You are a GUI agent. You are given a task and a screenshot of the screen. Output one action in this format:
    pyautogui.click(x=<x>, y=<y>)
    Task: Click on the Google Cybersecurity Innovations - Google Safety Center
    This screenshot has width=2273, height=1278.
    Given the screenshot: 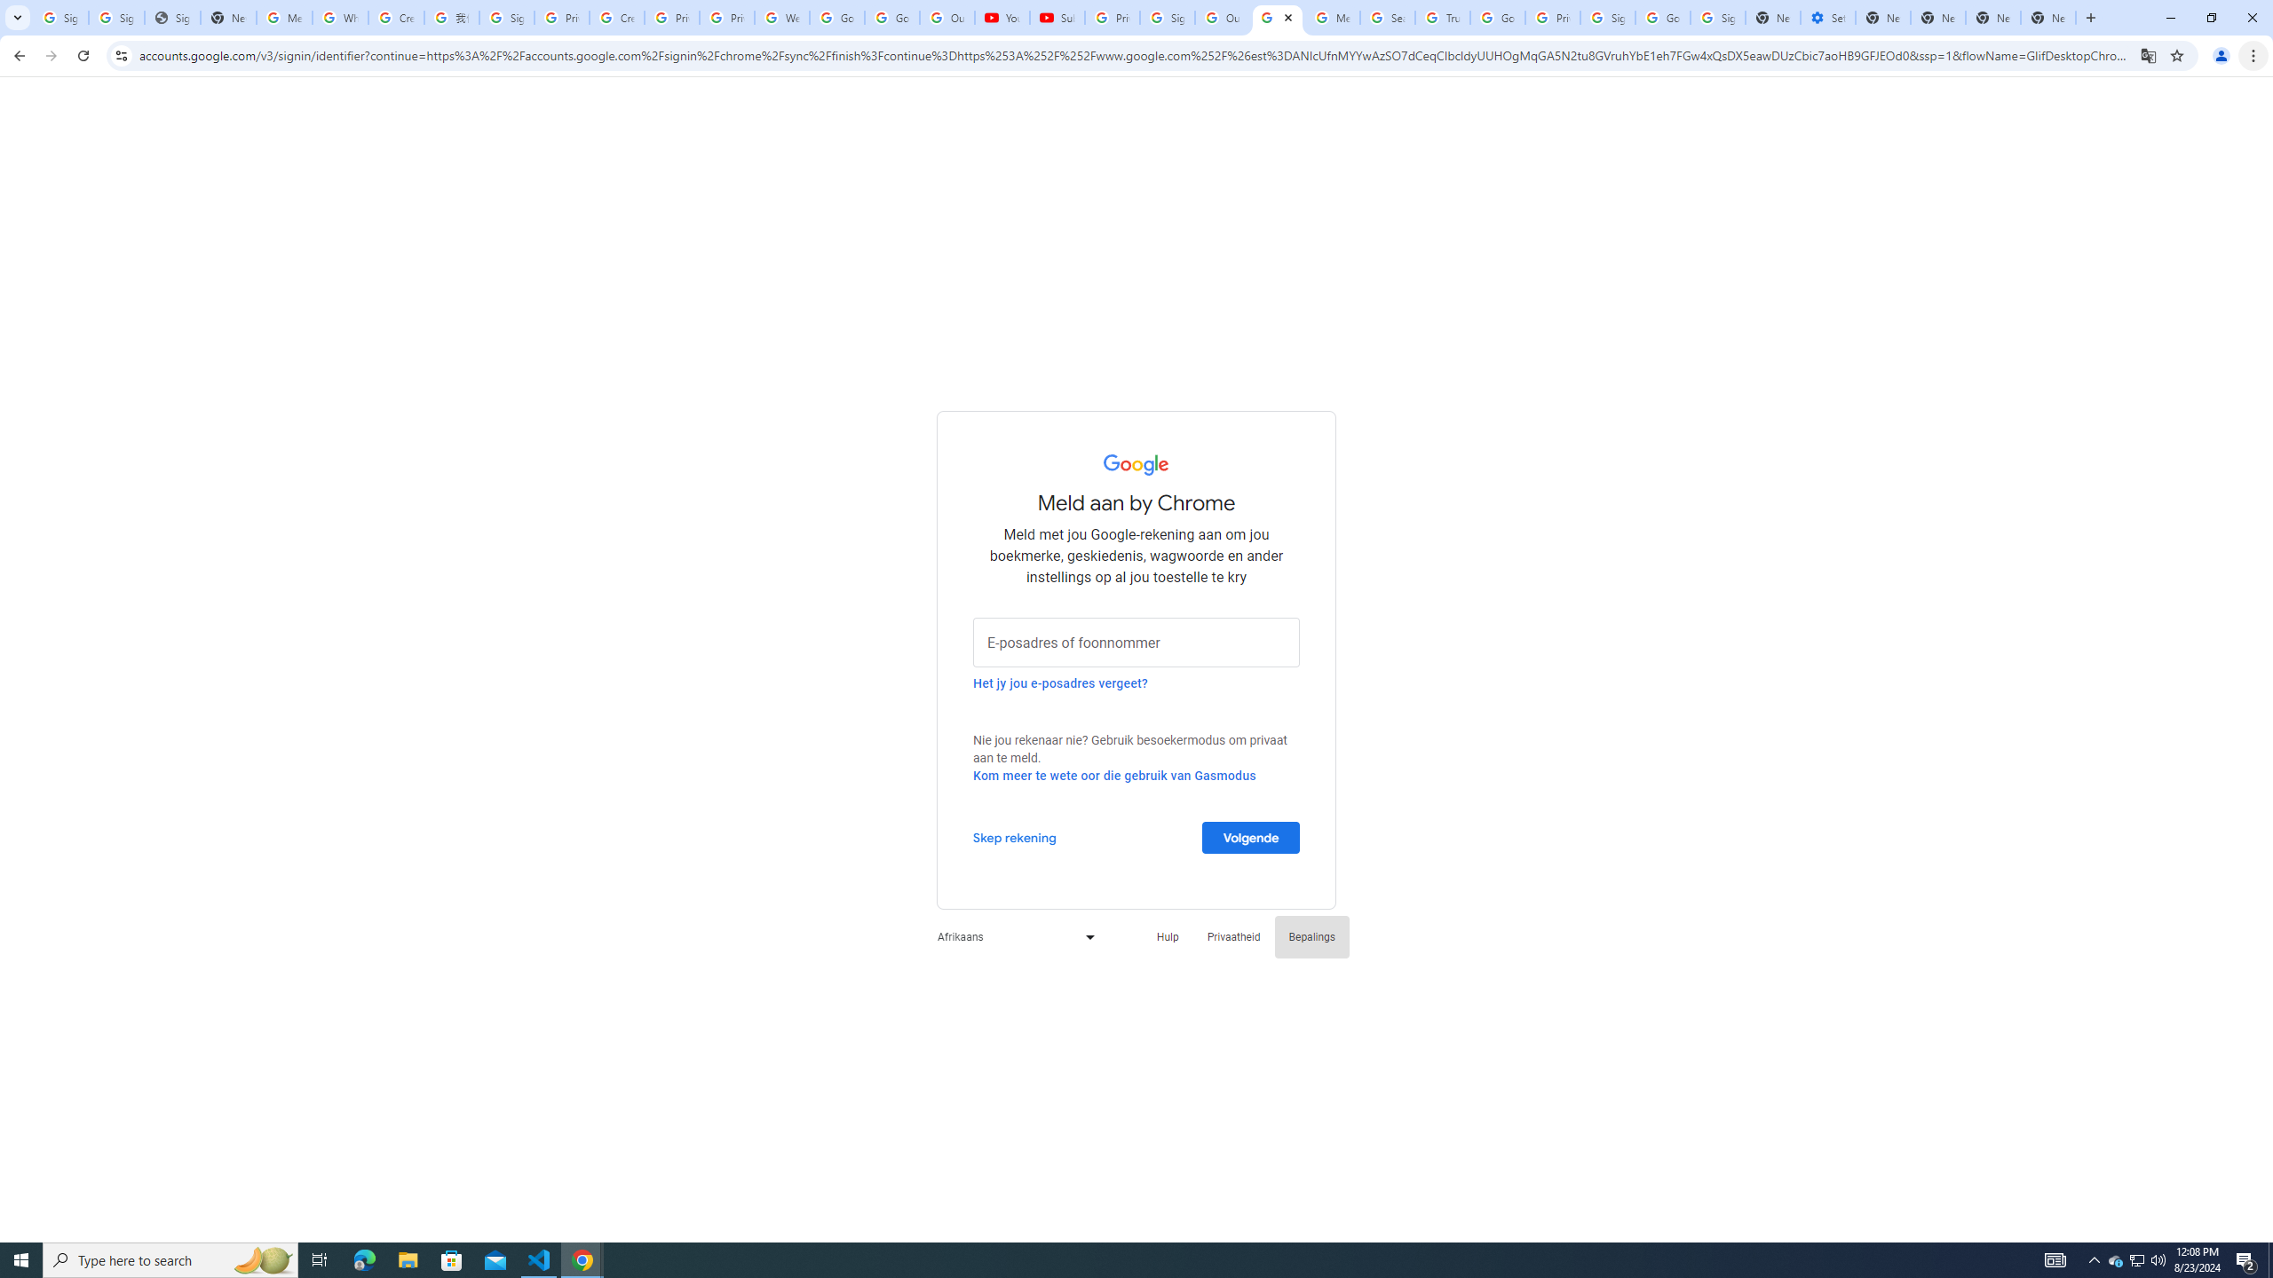 What is the action you would take?
    pyautogui.click(x=1662, y=18)
    